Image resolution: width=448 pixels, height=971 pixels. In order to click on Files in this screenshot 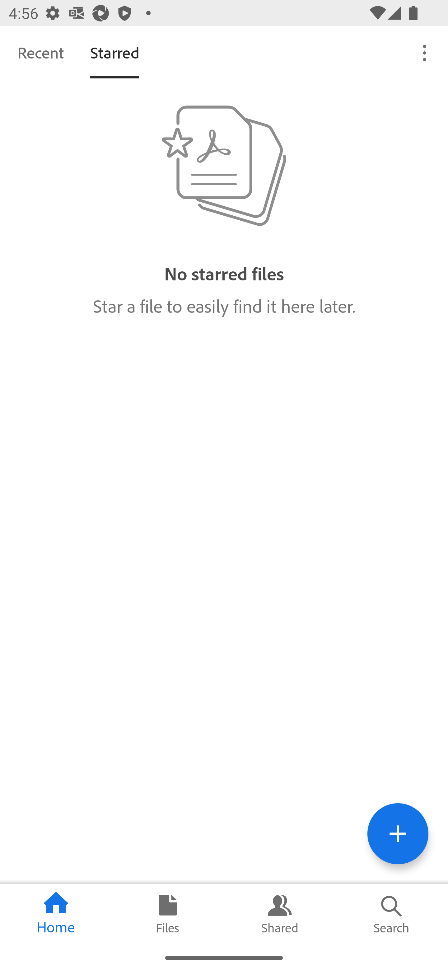, I will do `click(168, 914)`.